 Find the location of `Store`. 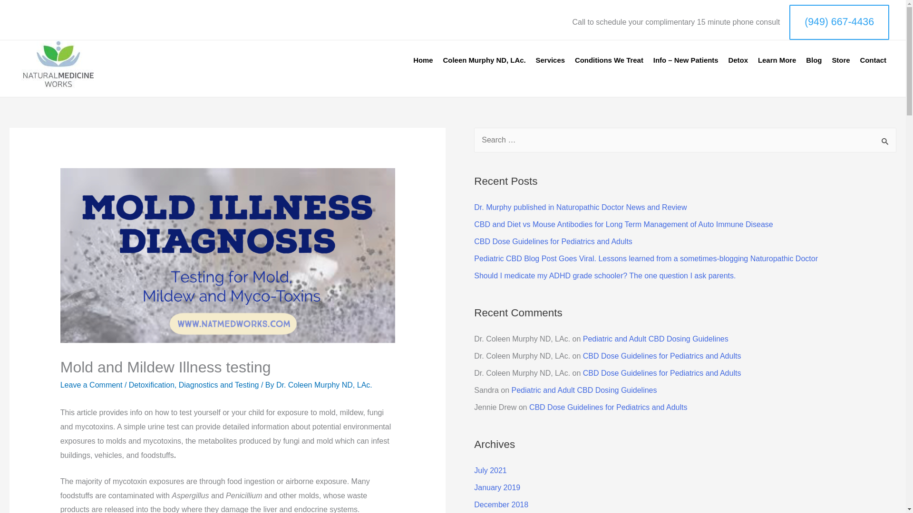

Store is located at coordinates (838, 60).